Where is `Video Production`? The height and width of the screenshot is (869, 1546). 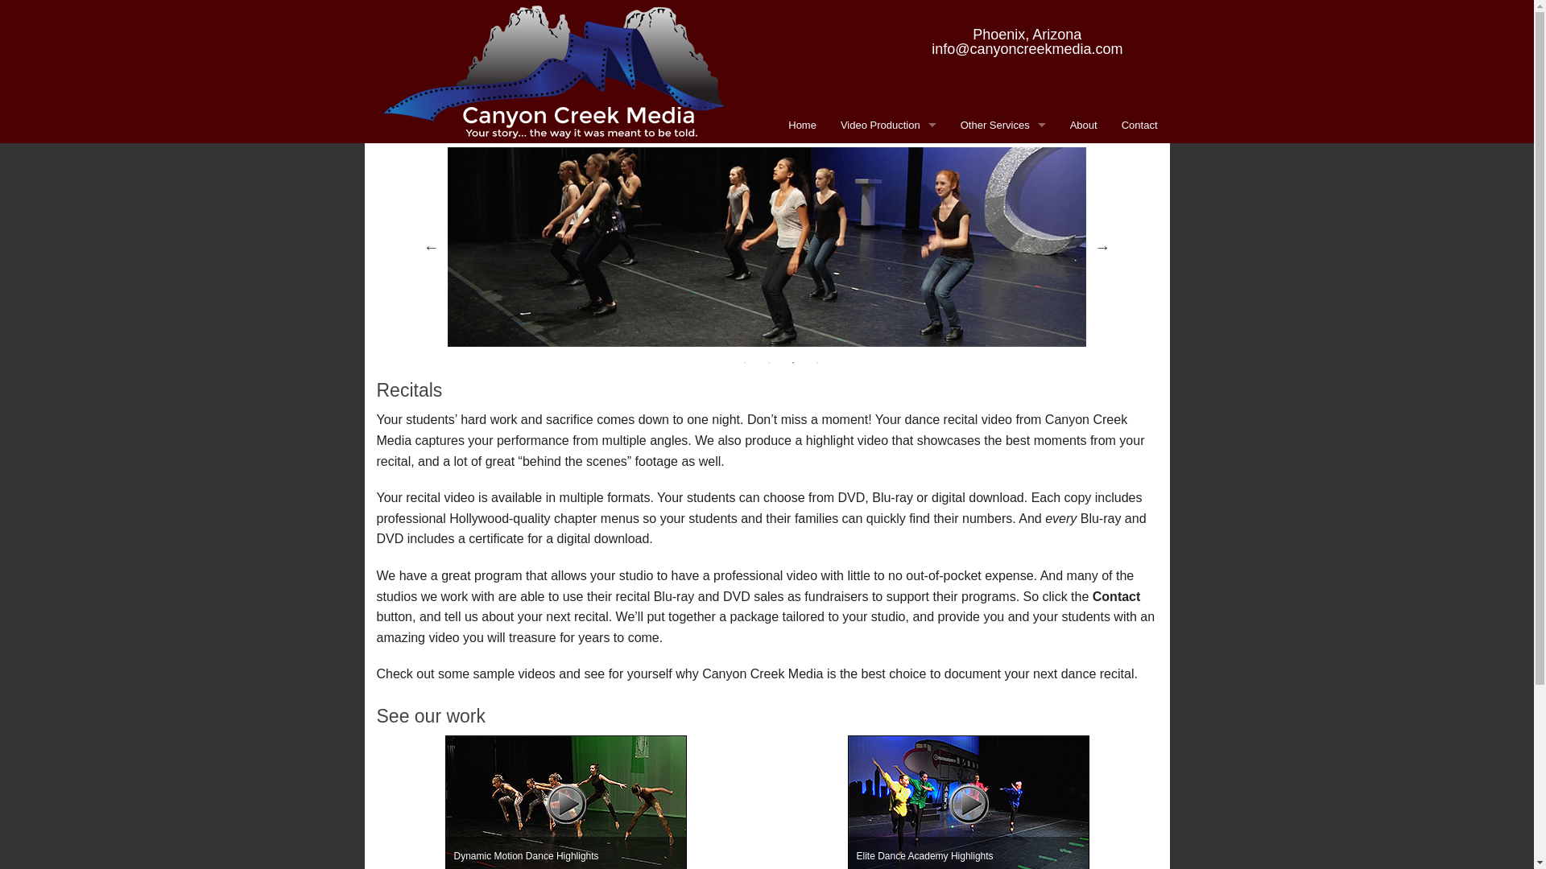 Video Production is located at coordinates (889, 125).